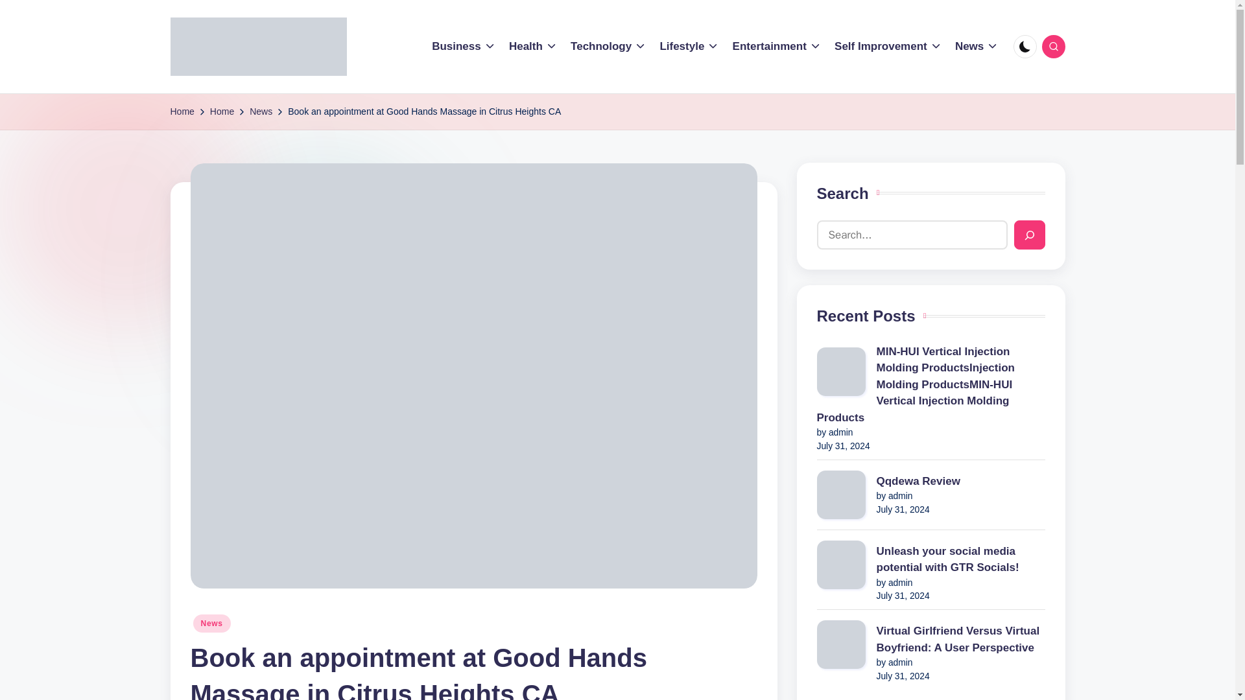  What do you see at coordinates (608, 47) in the screenshot?
I see `Technology` at bounding box center [608, 47].